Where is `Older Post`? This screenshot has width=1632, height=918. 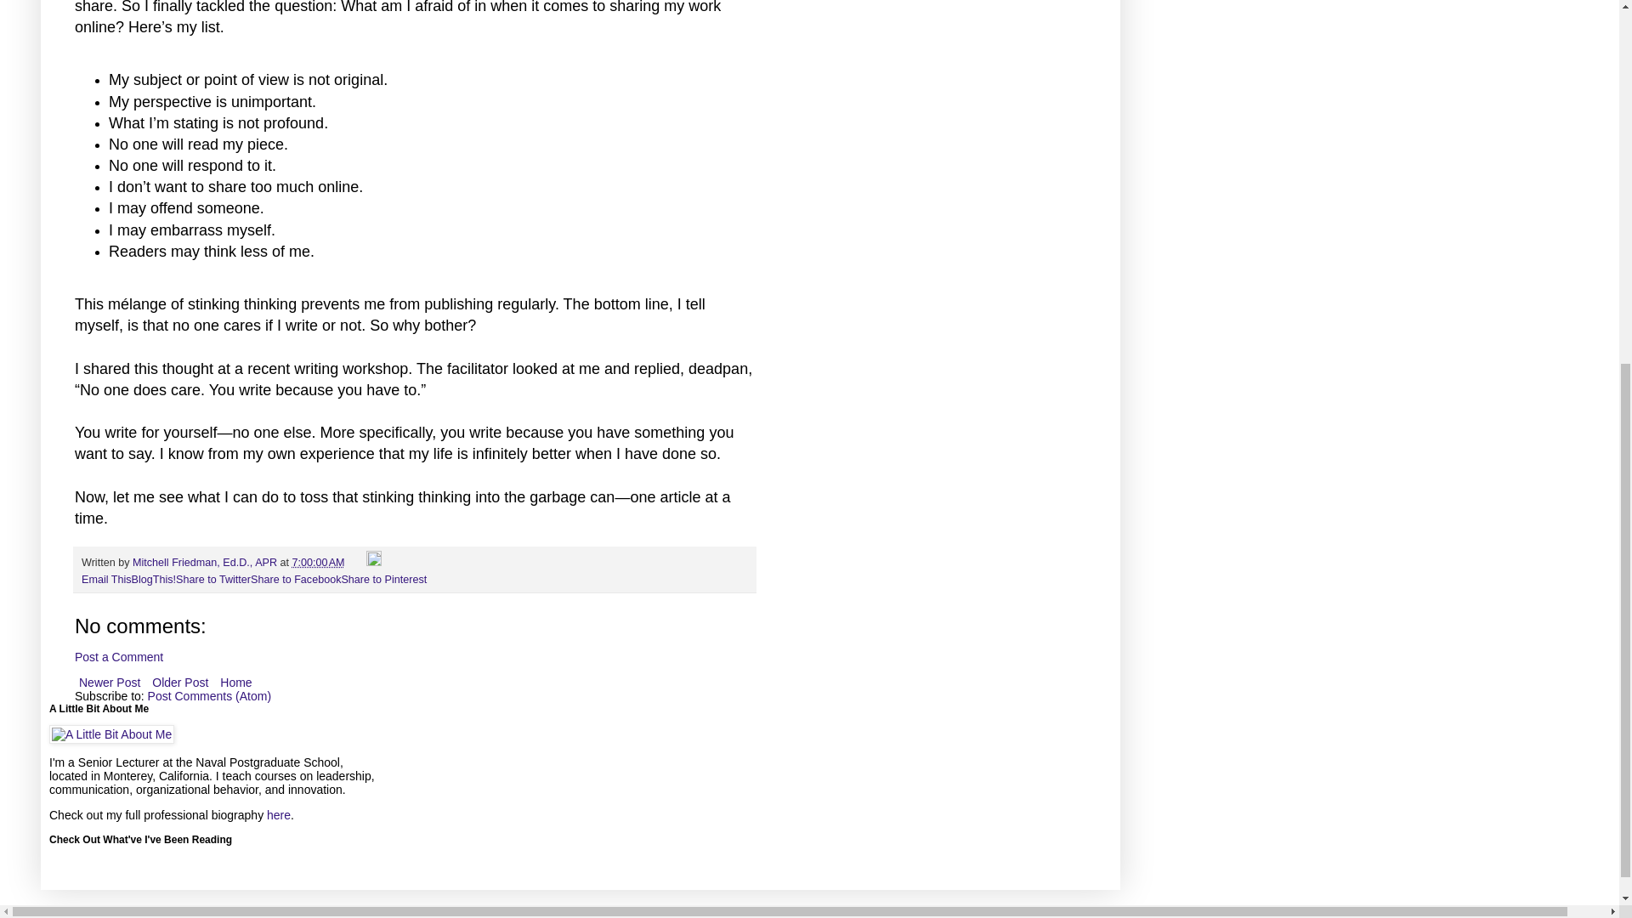 Older Post is located at coordinates (180, 682).